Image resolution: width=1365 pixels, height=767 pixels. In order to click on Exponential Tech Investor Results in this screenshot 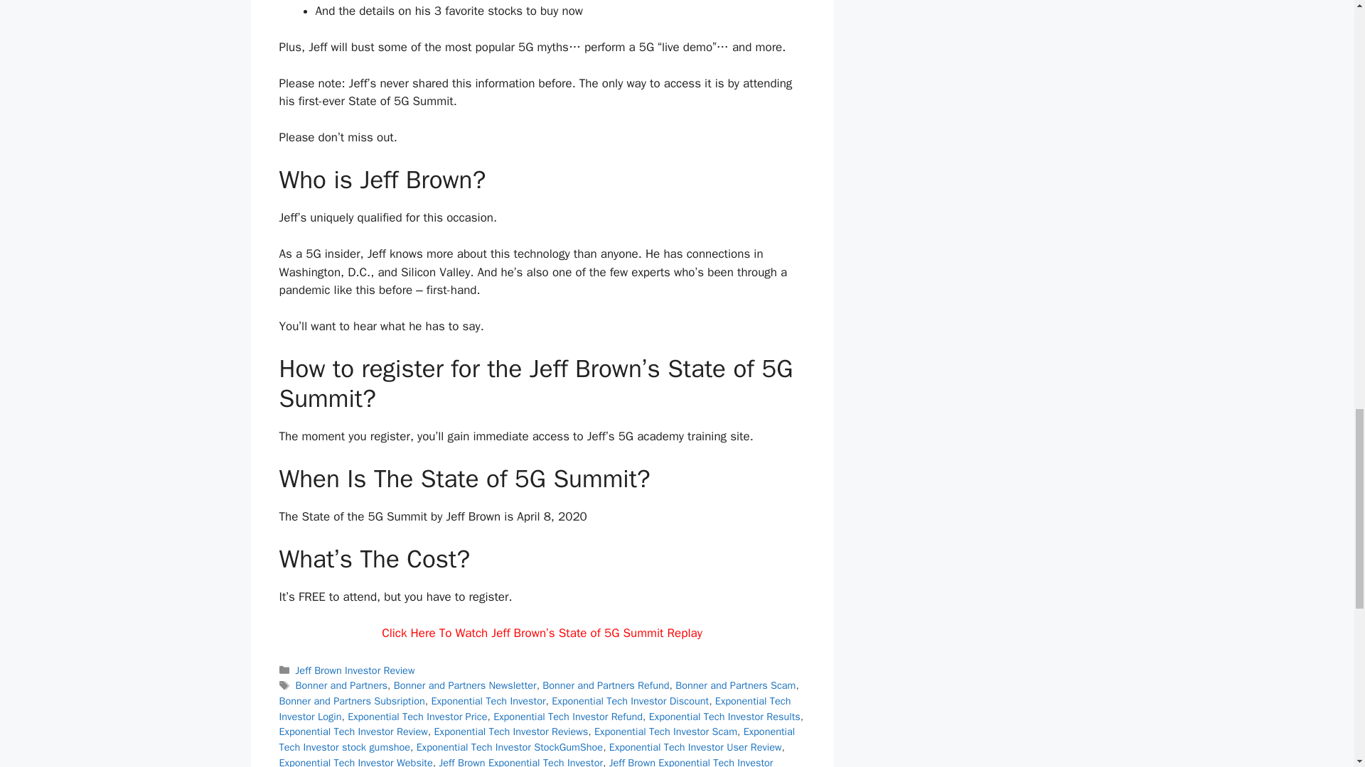, I will do `click(724, 717)`.